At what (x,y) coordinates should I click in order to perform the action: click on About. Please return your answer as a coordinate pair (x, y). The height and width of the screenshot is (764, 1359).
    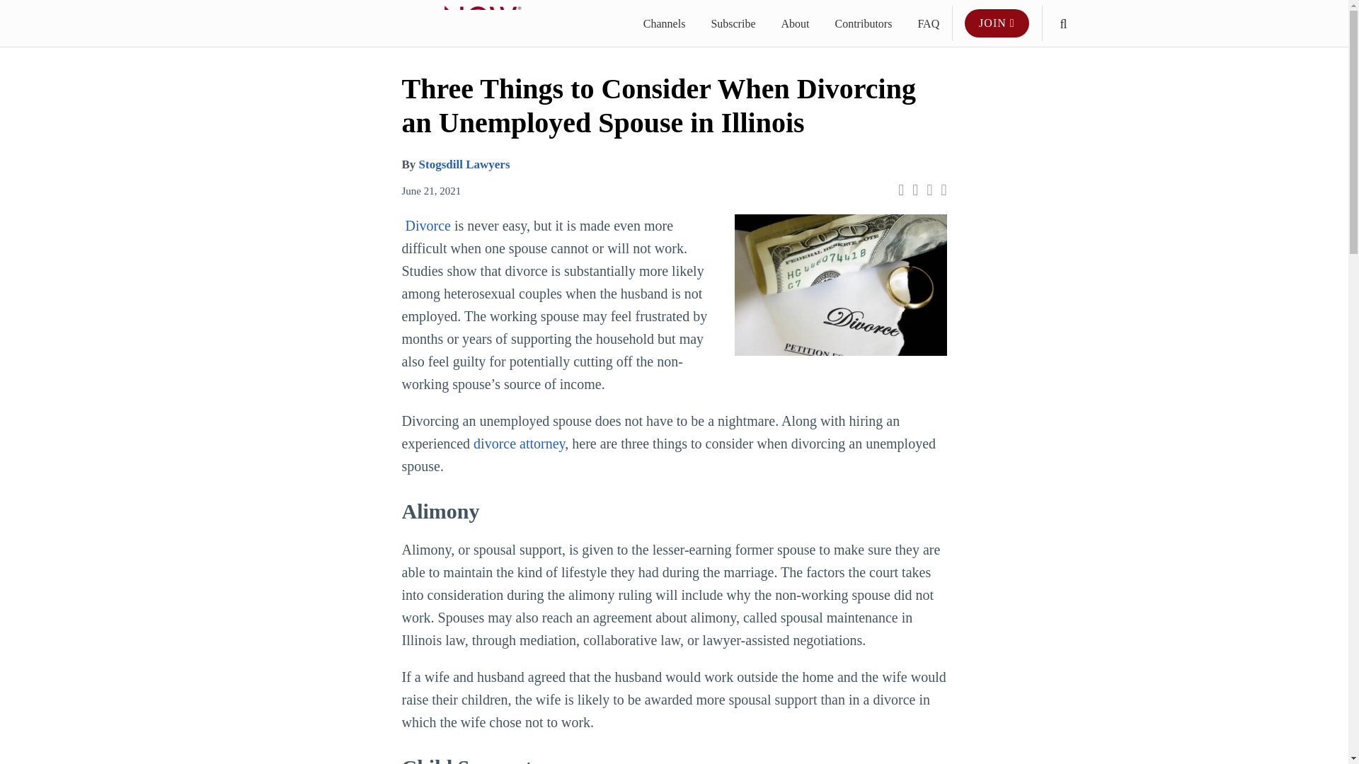
    Looking at the image, I should click on (794, 24).